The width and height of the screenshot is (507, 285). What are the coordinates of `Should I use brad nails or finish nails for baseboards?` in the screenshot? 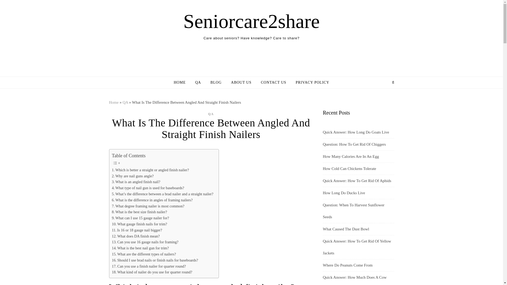 It's located at (155, 260).